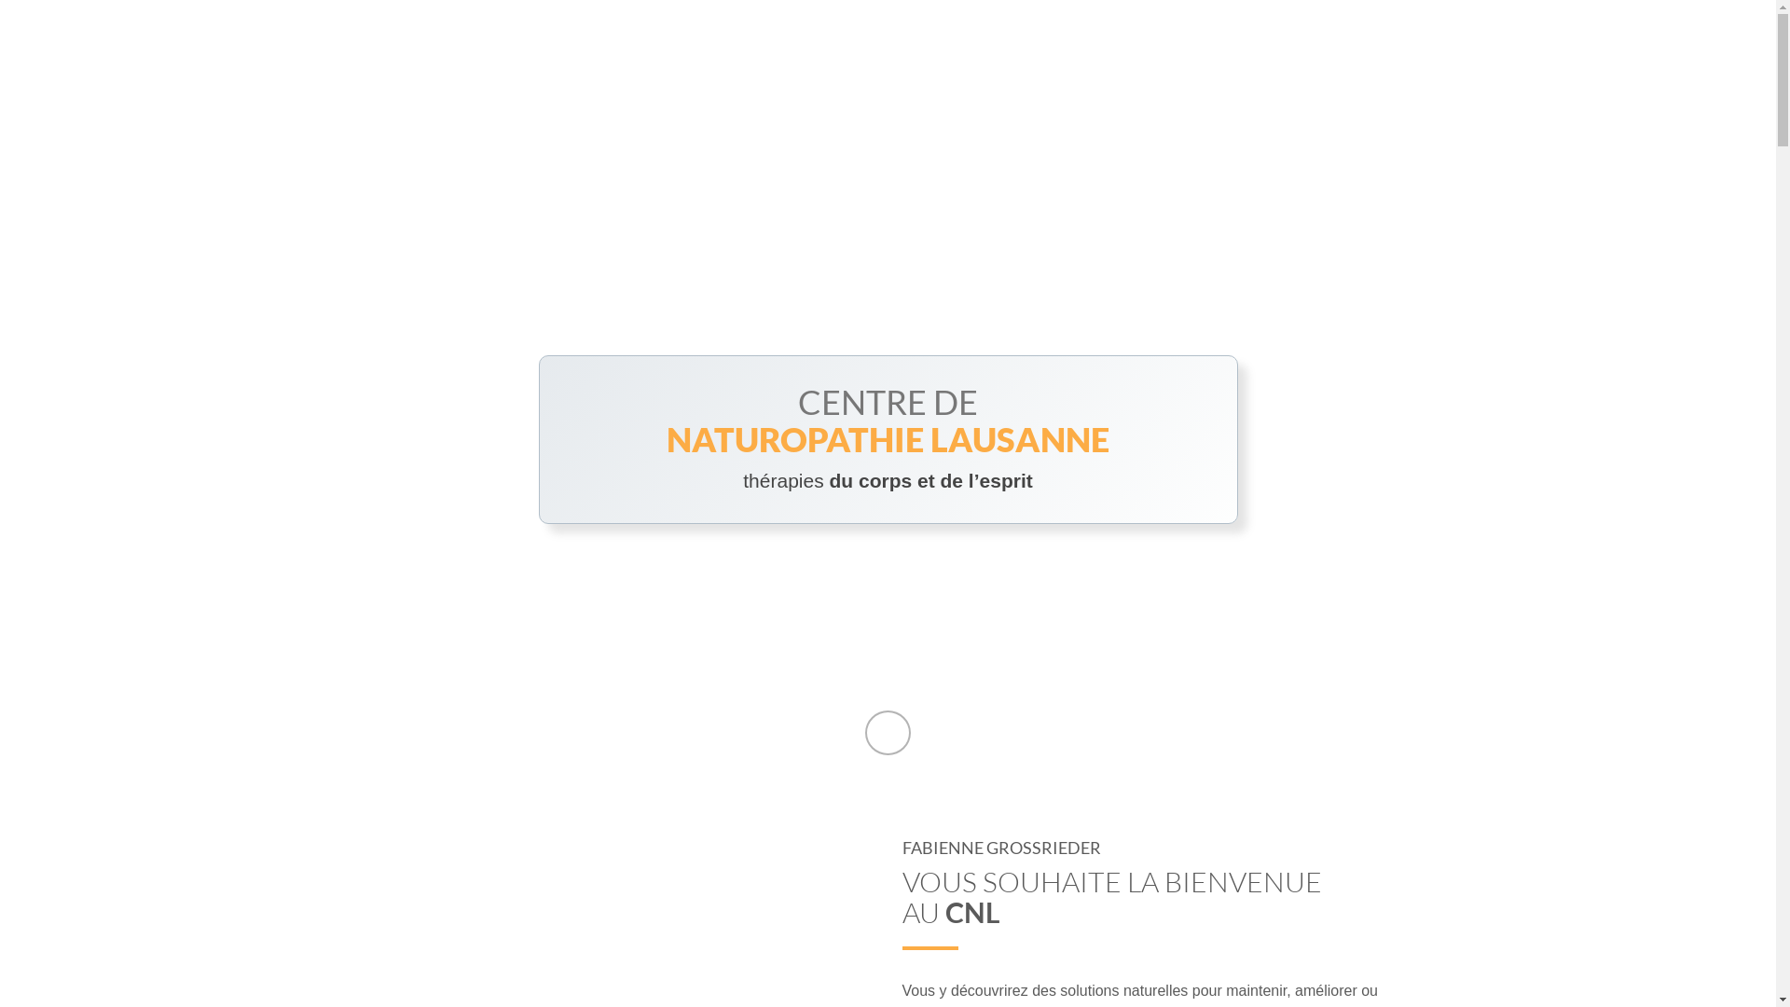 This screenshot has width=1790, height=1007. Describe the element at coordinates (1203, 42) in the screenshot. I see `RESSOURCES` at that location.